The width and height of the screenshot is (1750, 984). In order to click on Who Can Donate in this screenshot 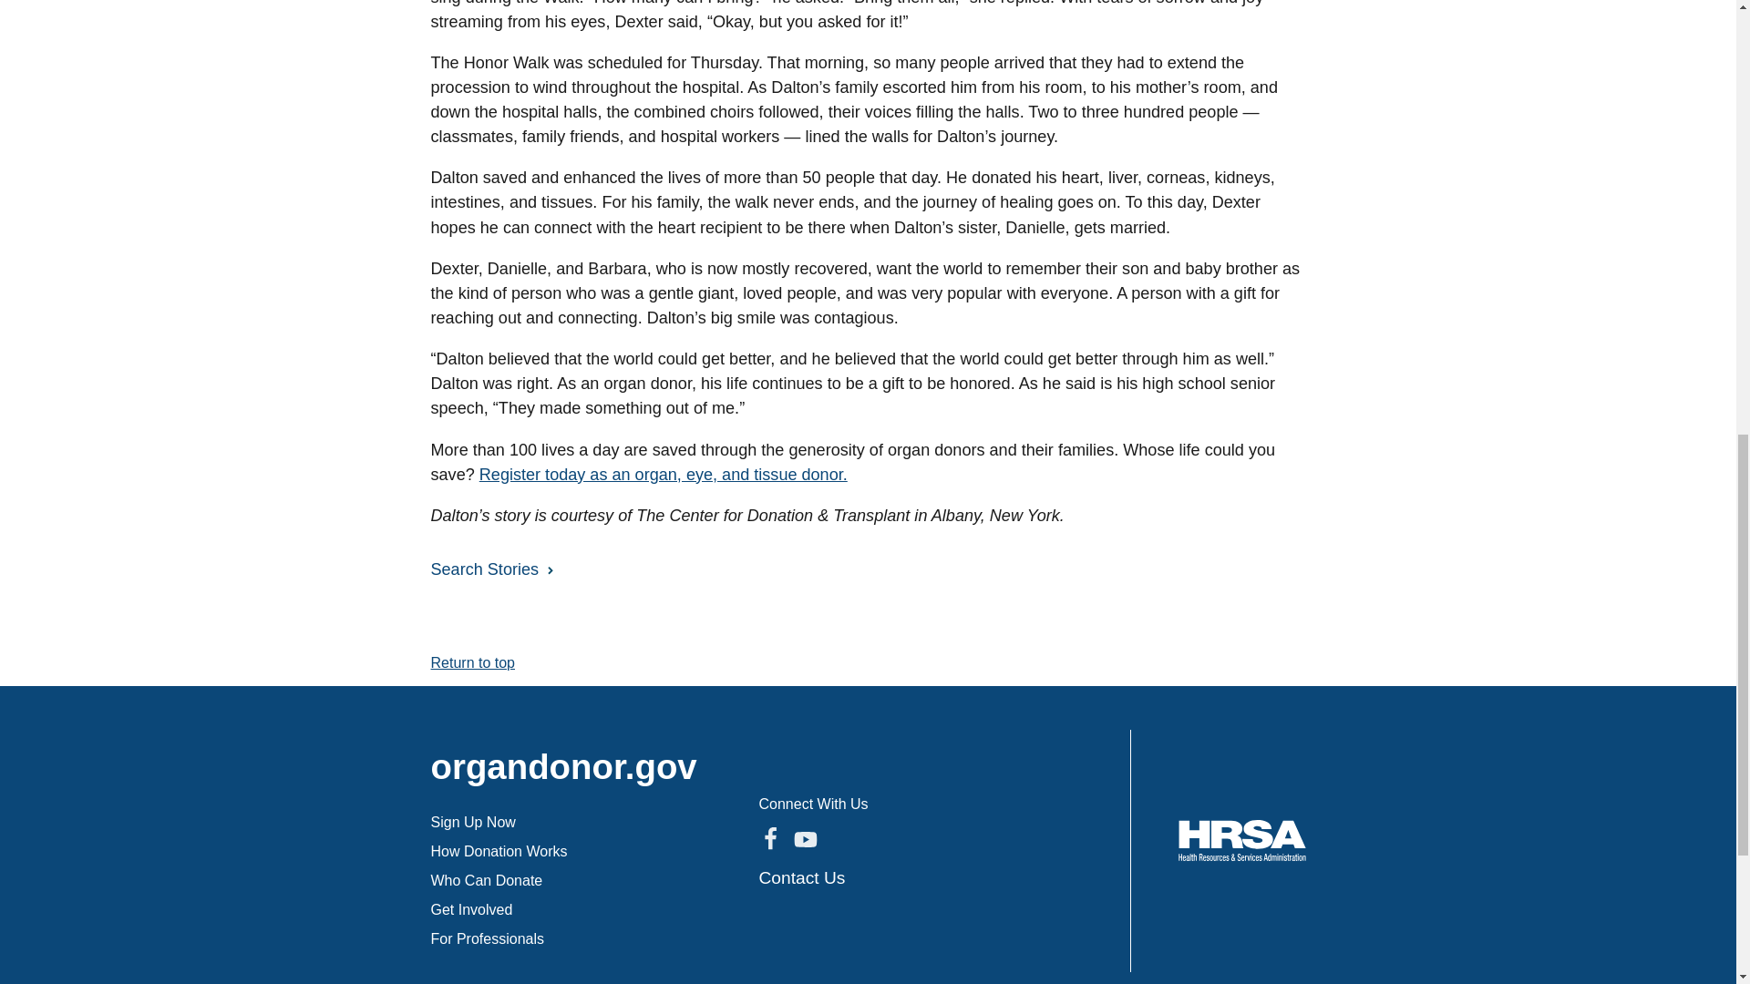, I will do `click(487, 880)`.